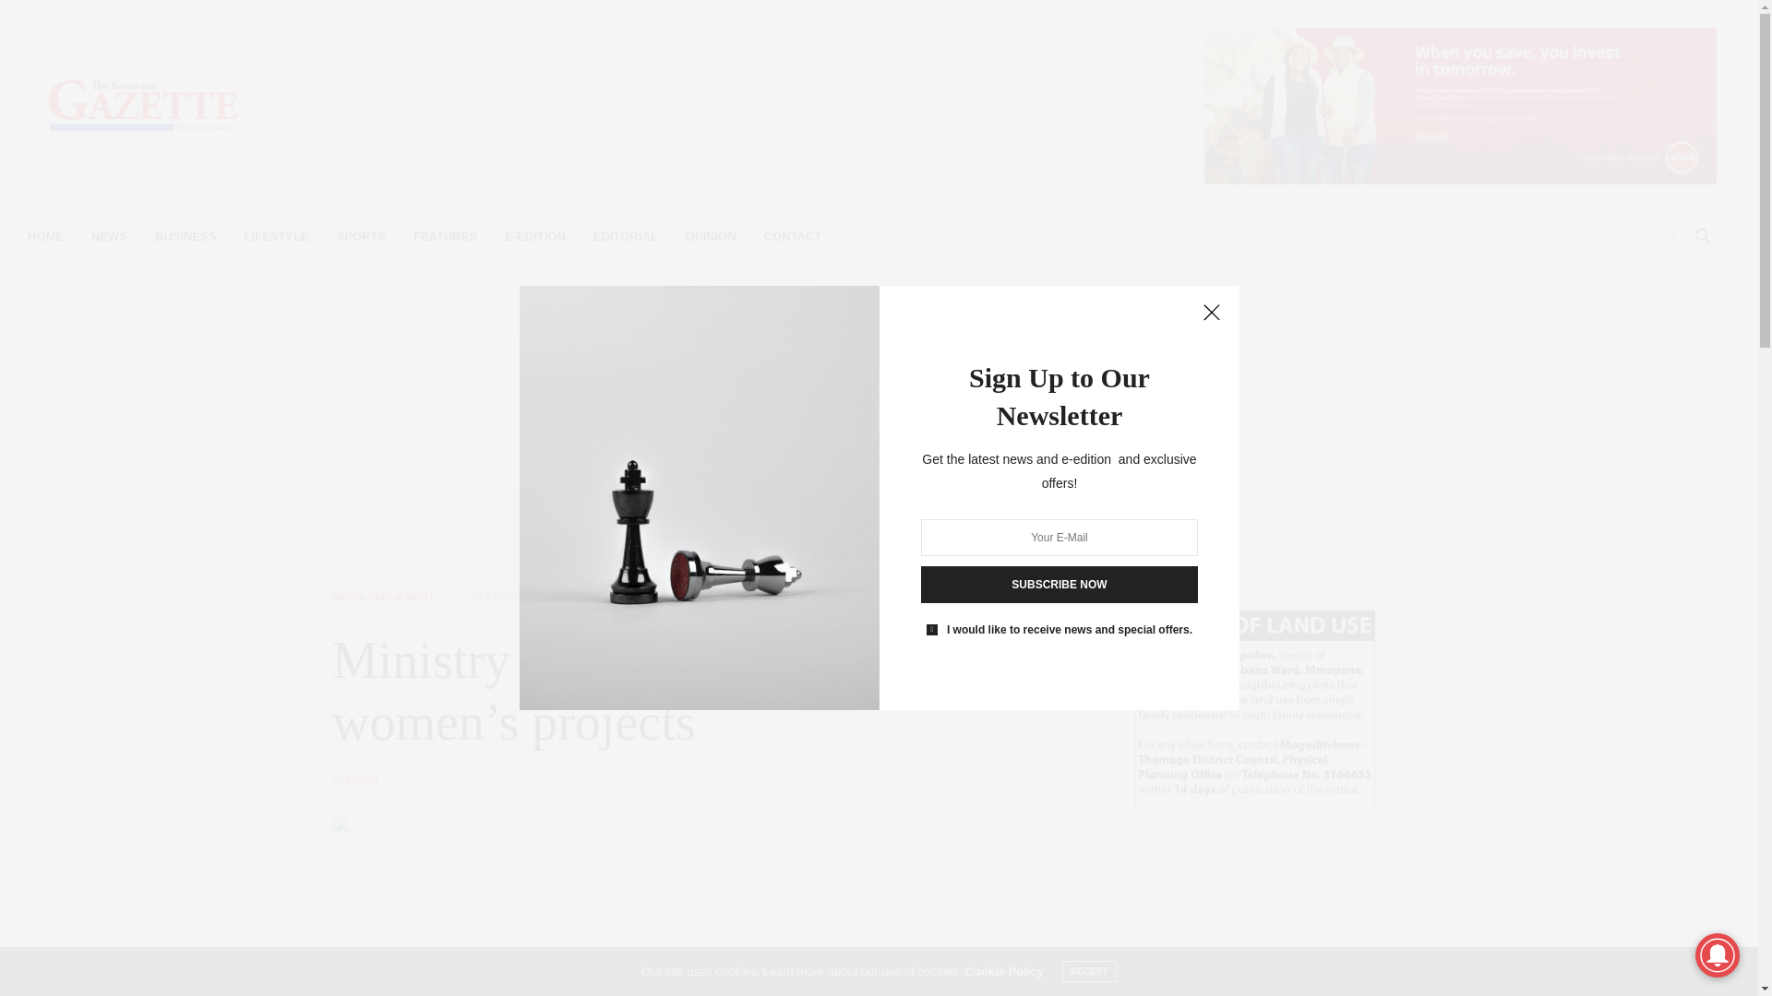 The width and height of the screenshot is (1772, 996). What do you see at coordinates (276, 236) in the screenshot?
I see `LIFESTYLE` at bounding box center [276, 236].